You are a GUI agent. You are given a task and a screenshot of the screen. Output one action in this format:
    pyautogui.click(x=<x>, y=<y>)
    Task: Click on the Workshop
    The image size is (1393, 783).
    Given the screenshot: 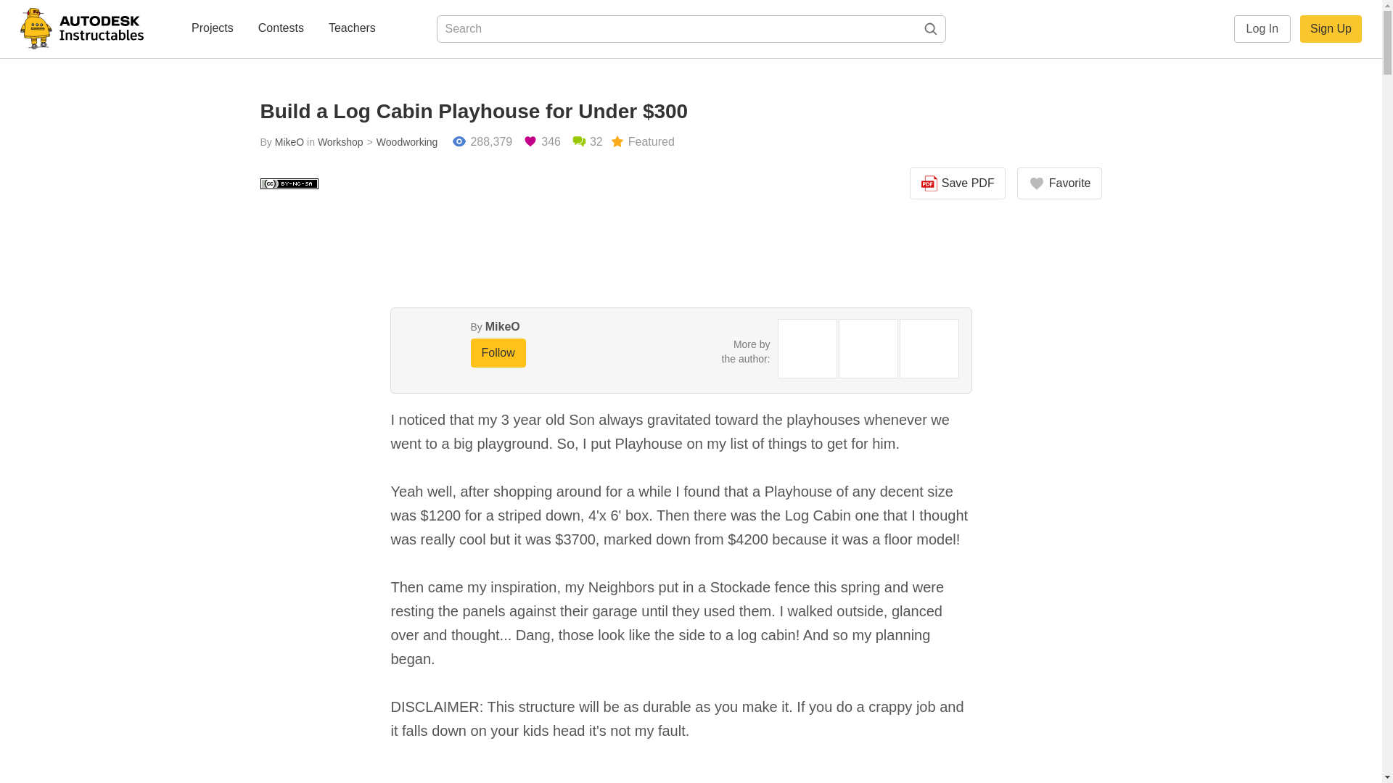 What is the action you would take?
    pyautogui.click(x=340, y=142)
    